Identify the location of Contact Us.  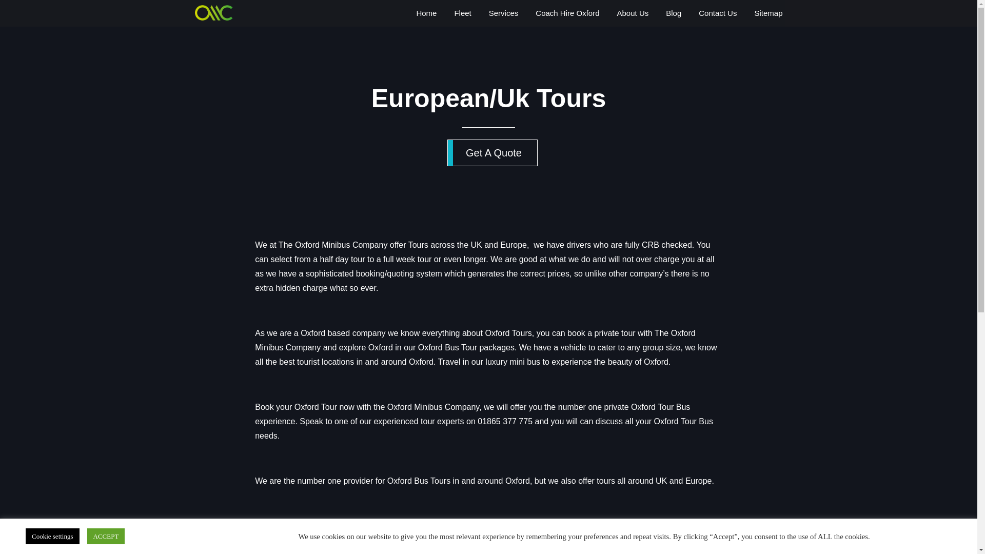
(717, 13).